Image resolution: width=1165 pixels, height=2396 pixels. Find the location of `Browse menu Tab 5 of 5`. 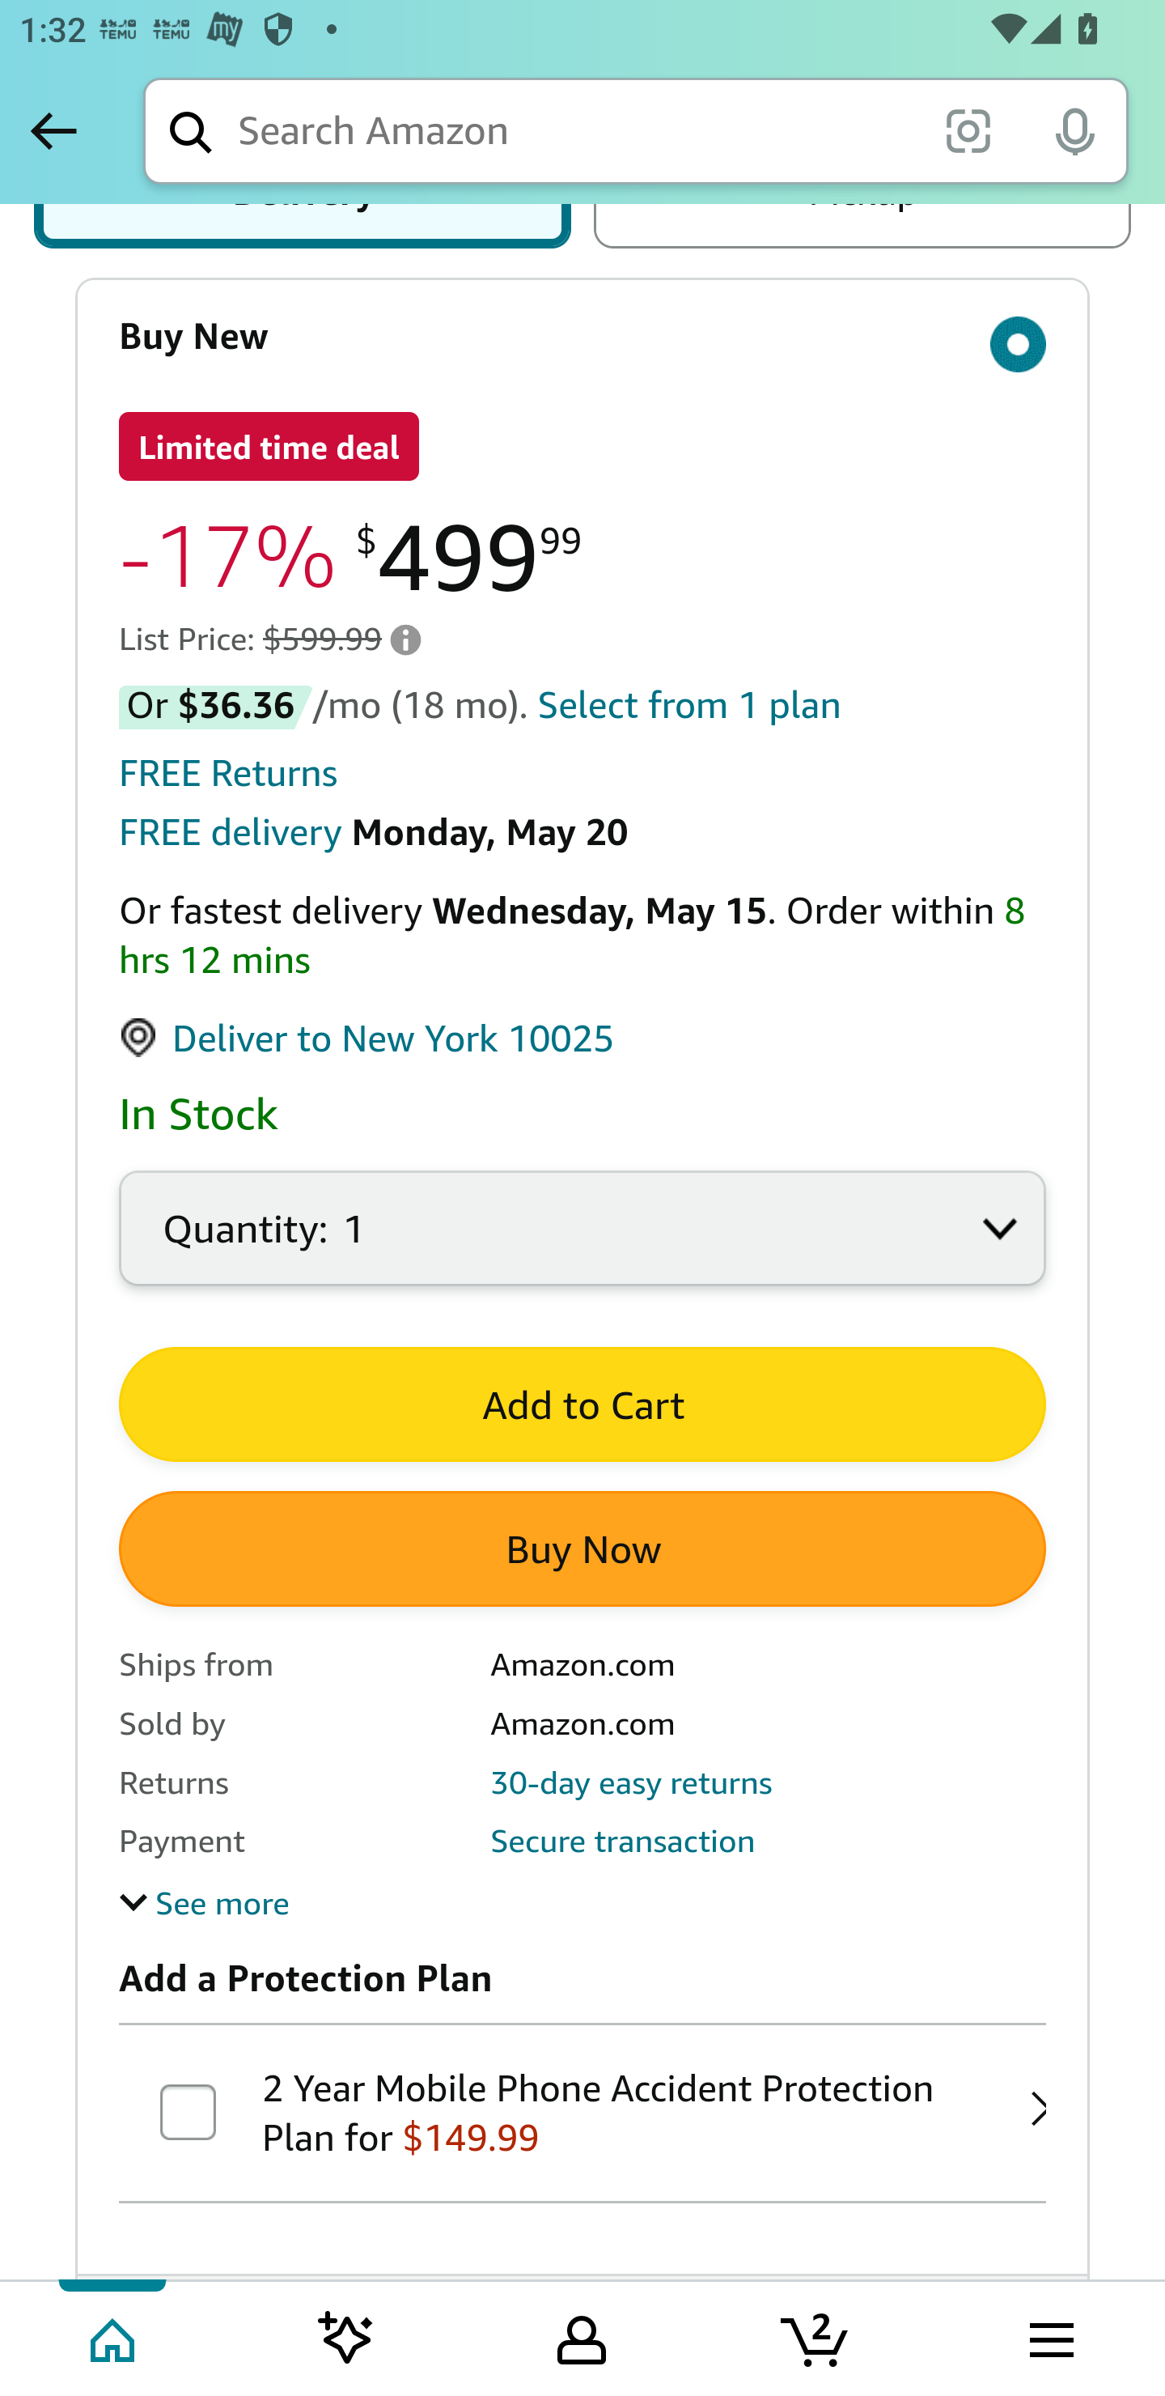

Browse menu Tab 5 of 5 is located at coordinates (1049, 2337).